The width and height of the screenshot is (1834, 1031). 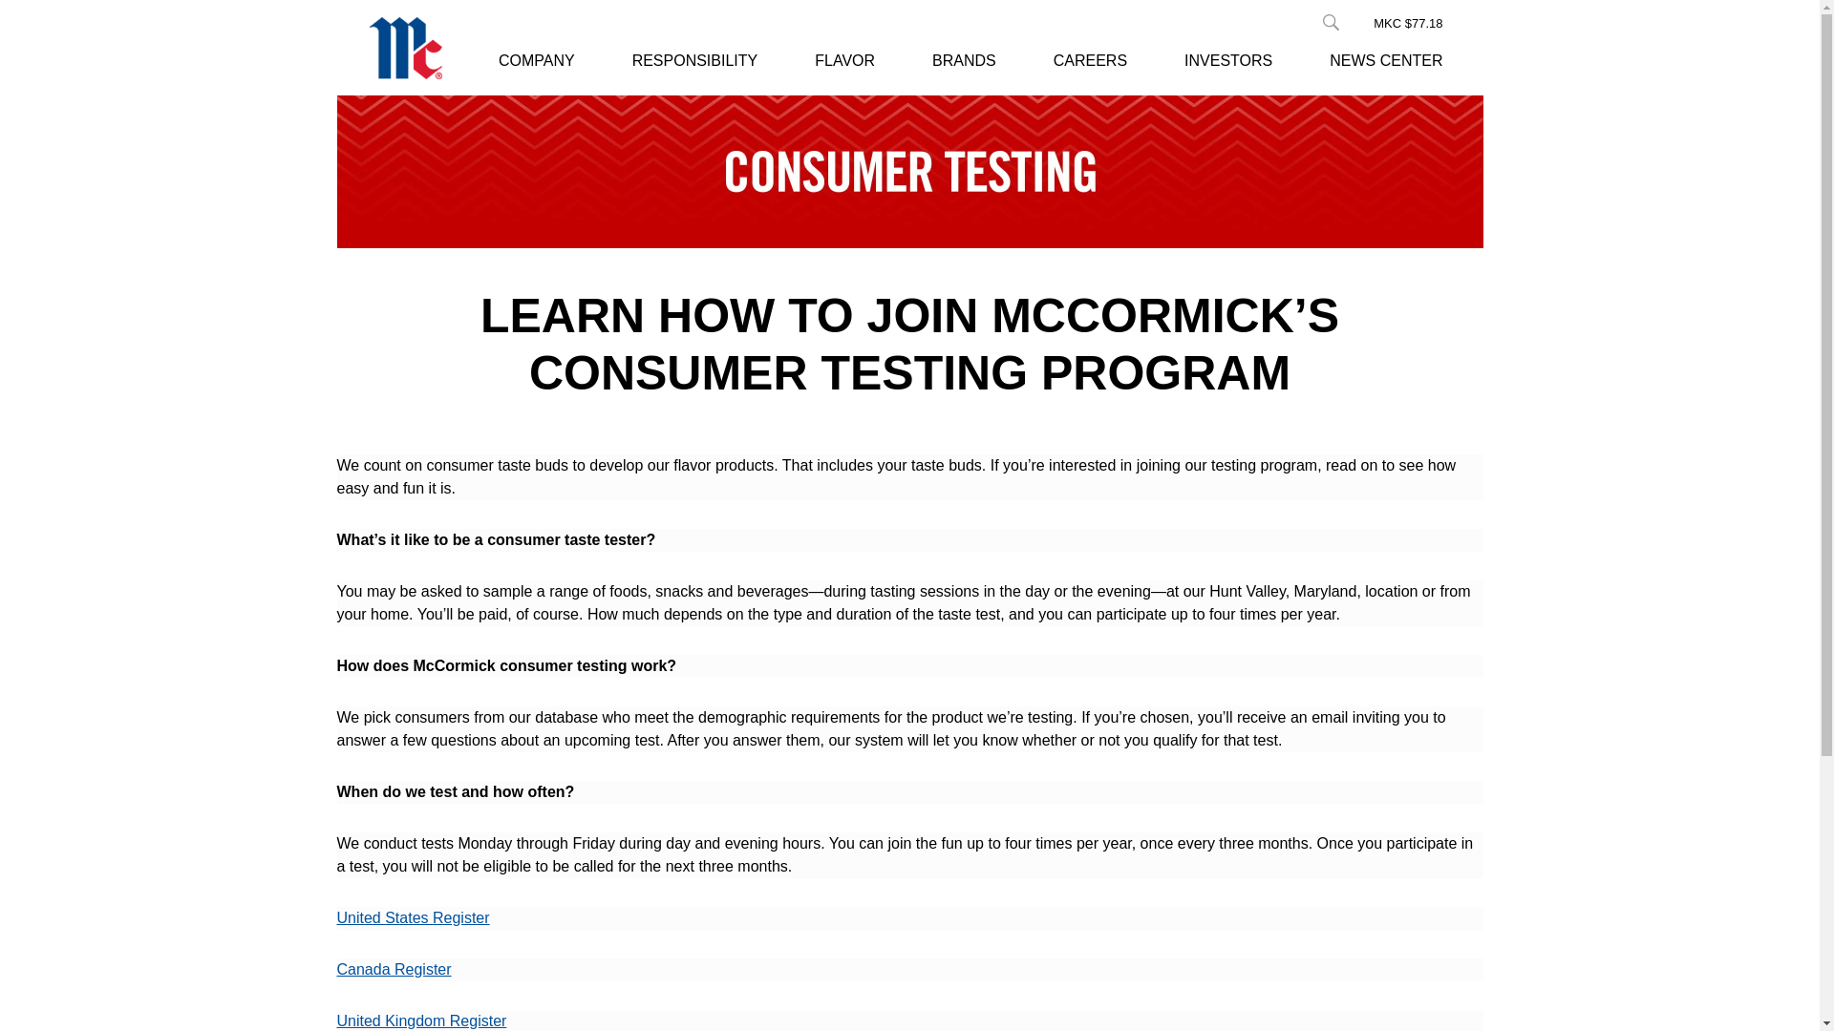 What do you see at coordinates (1090, 61) in the screenshot?
I see `CAREERS` at bounding box center [1090, 61].